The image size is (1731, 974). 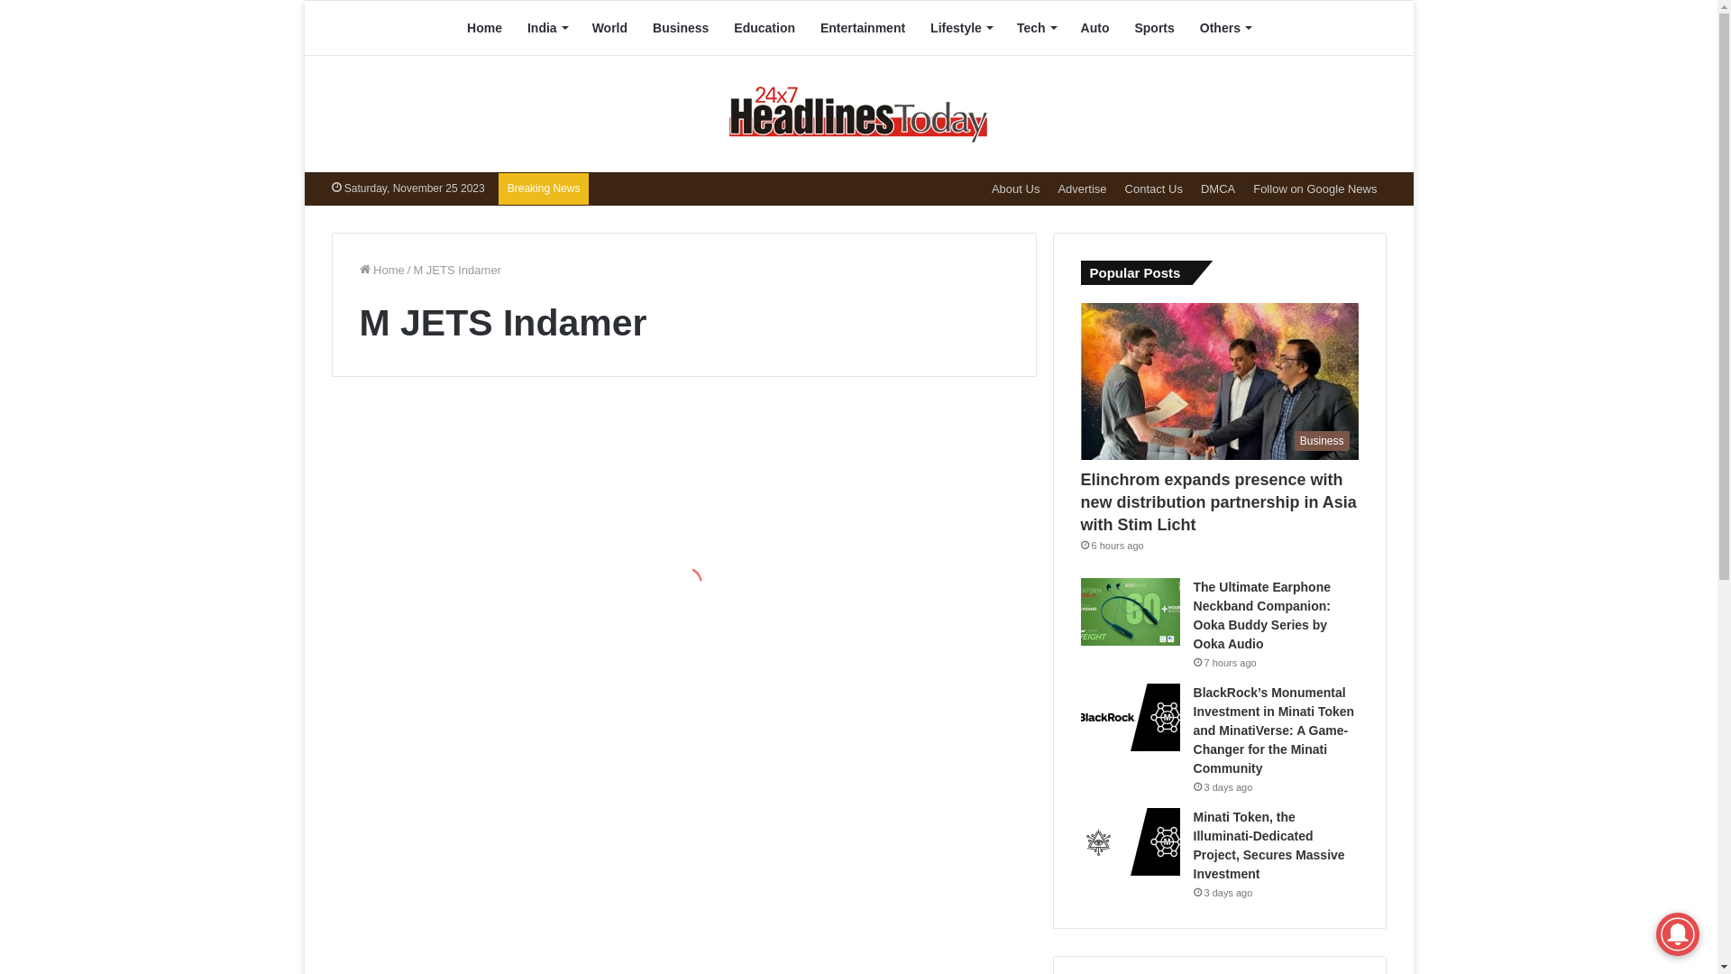 What do you see at coordinates (1037, 28) in the screenshot?
I see `Tech` at bounding box center [1037, 28].